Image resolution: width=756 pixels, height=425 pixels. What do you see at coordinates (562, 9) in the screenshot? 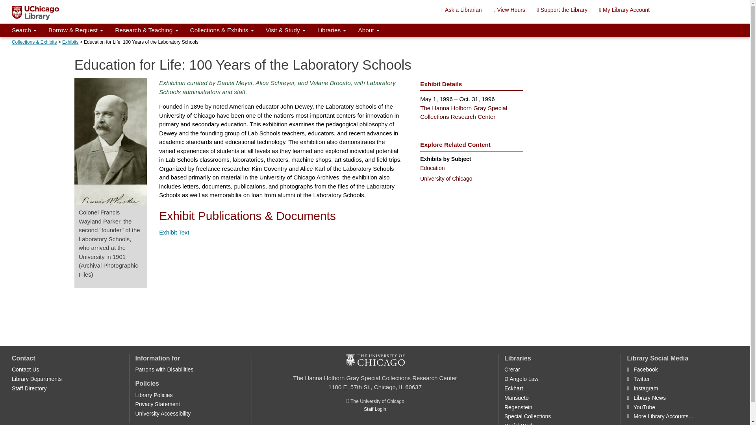
I see `Support the Library` at bounding box center [562, 9].